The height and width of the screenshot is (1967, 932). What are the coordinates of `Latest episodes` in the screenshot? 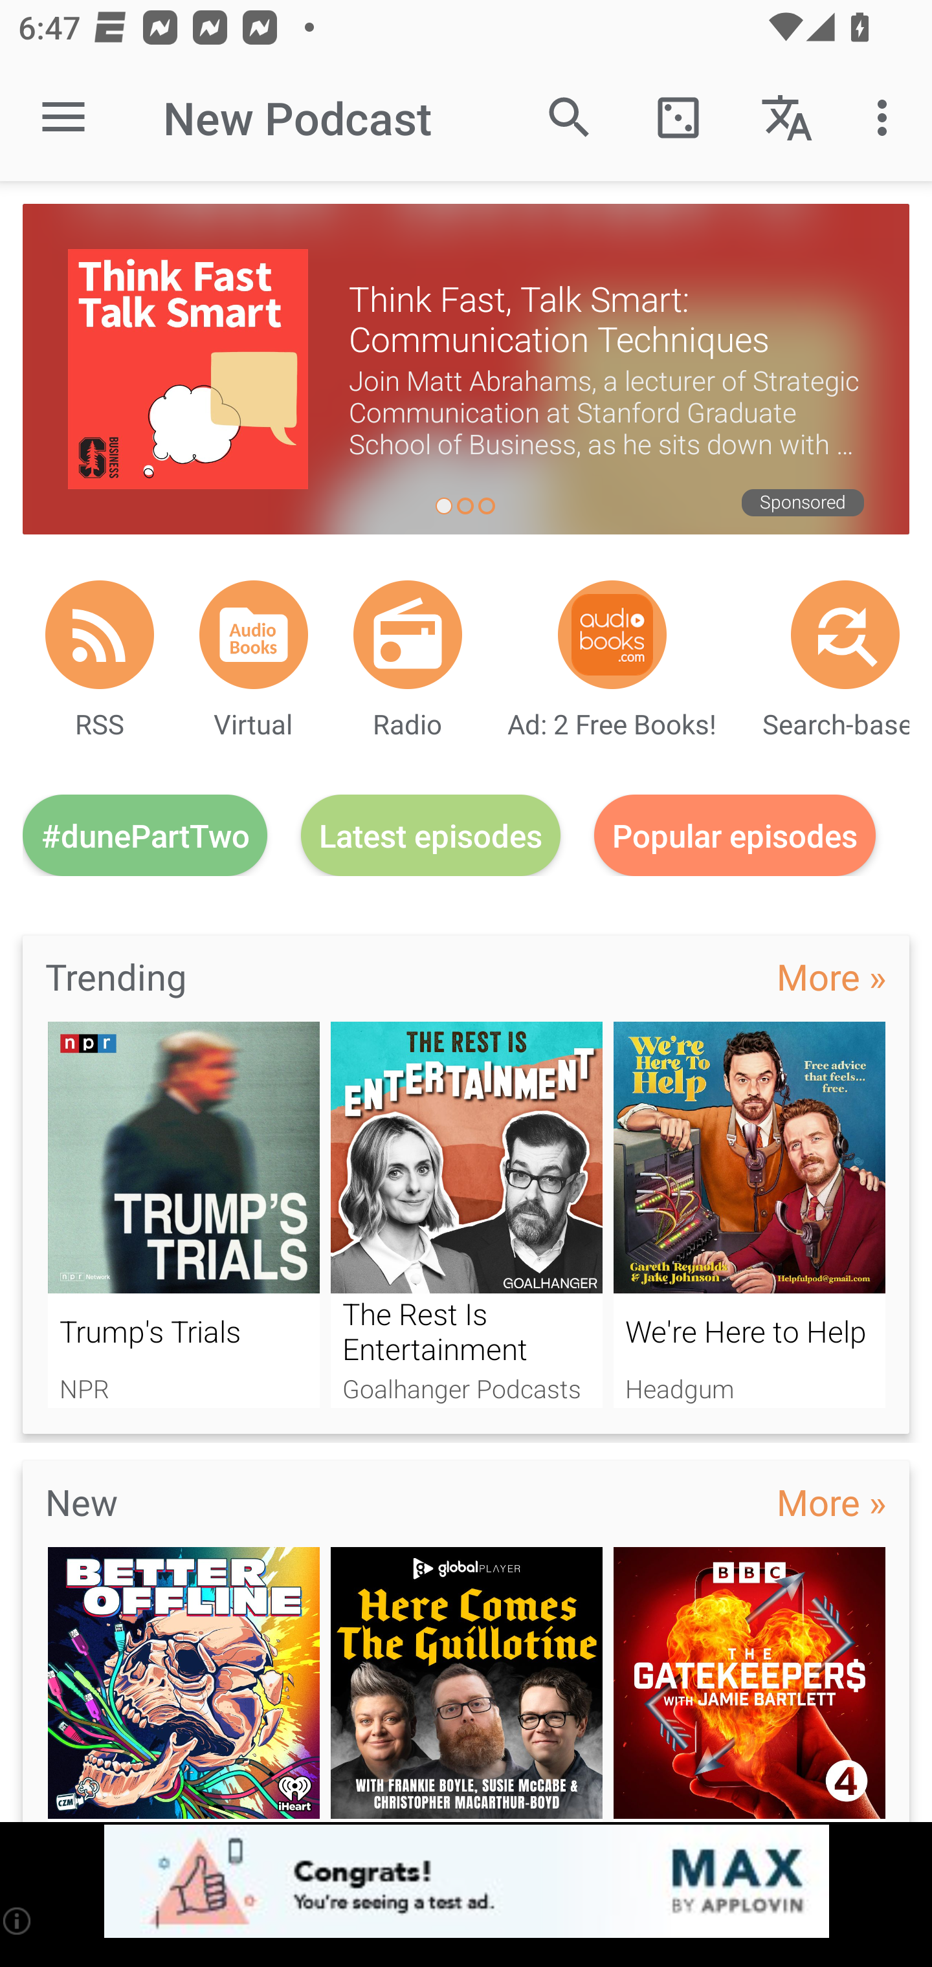 It's located at (430, 835).